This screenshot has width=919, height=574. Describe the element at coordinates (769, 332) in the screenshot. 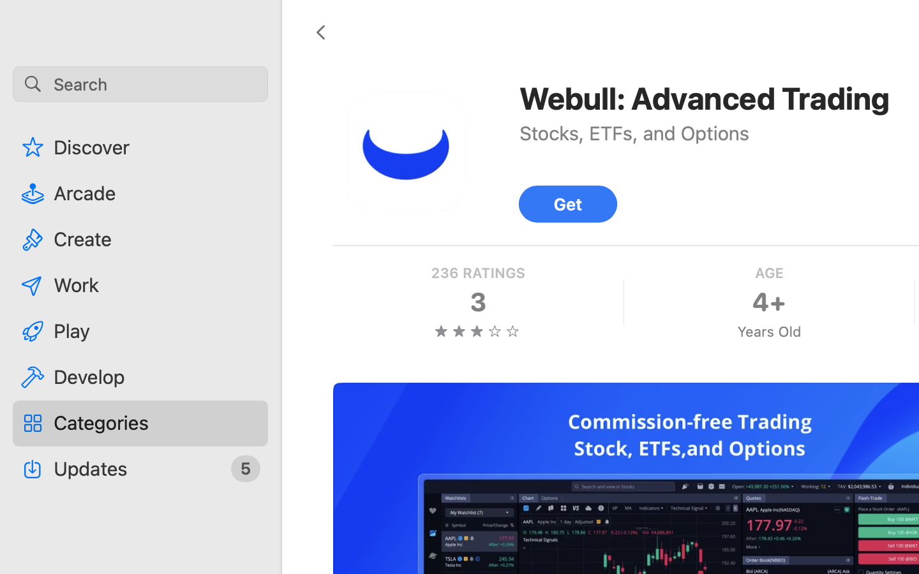

I see `Years Old` at that location.